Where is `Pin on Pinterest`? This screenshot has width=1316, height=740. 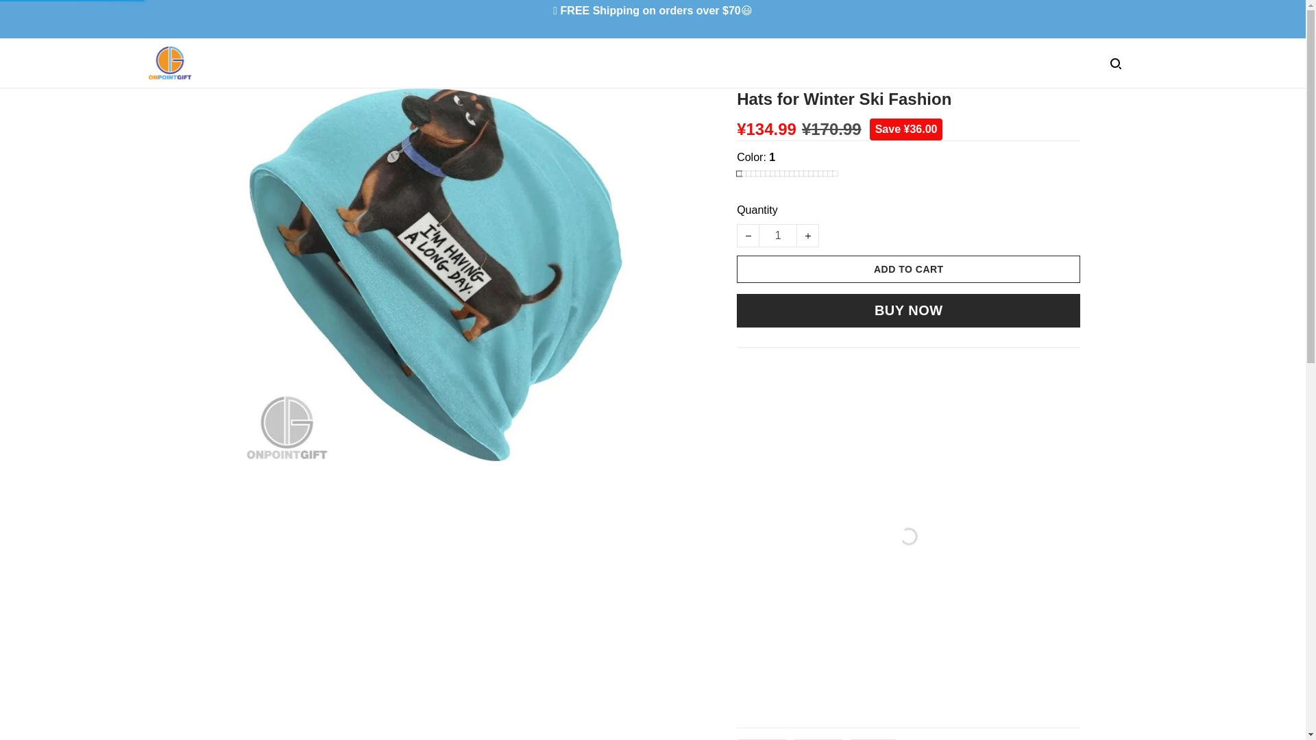 Pin on Pinterest is located at coordinates (872, 739).